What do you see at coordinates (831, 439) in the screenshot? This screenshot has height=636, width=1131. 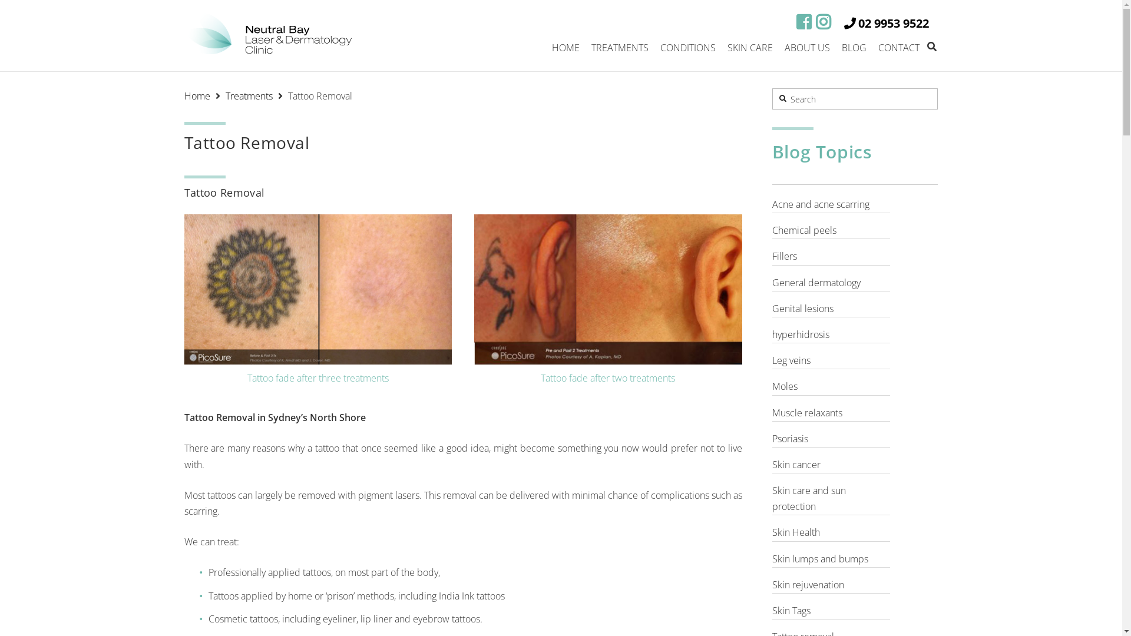 I see `Psoriasis` at bounding box center [831, 439].